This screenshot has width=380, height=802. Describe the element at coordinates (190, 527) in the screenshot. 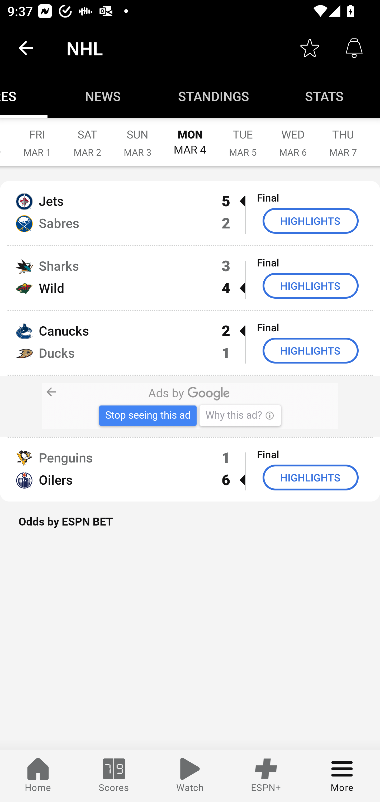

I see `Odds by ESPN BET` at that location.